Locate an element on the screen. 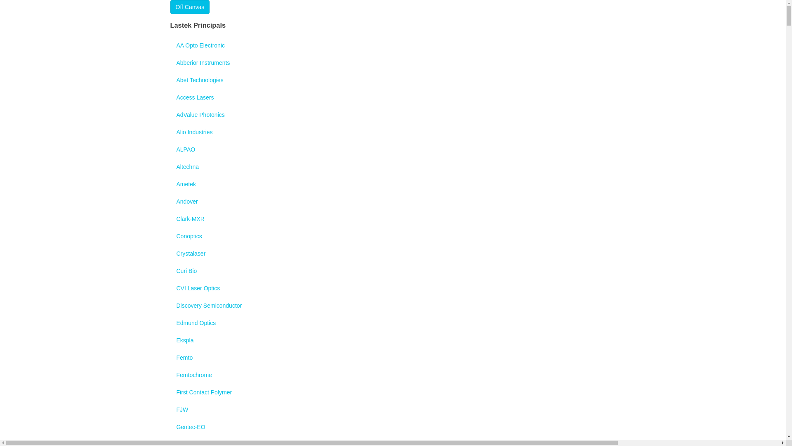  Femtochrome is located at coordinates (393, 375).